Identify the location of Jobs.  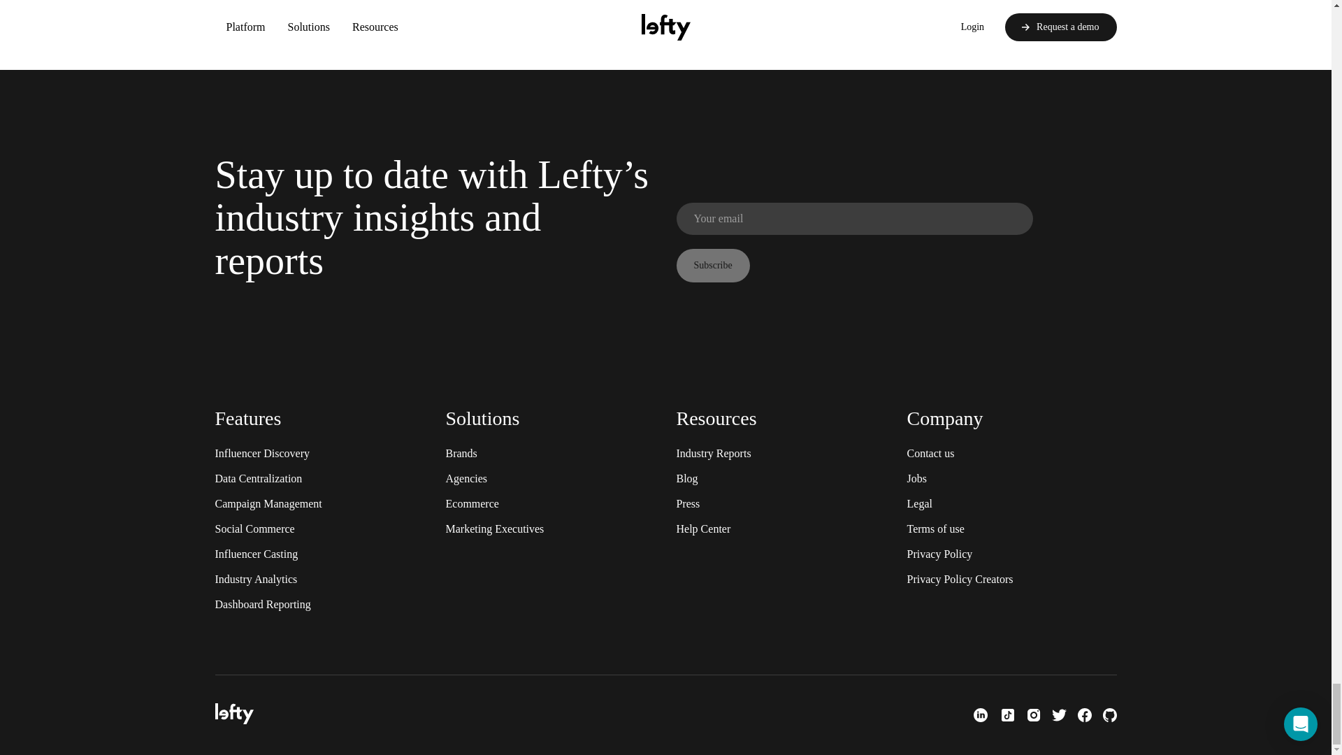
(917, 479).